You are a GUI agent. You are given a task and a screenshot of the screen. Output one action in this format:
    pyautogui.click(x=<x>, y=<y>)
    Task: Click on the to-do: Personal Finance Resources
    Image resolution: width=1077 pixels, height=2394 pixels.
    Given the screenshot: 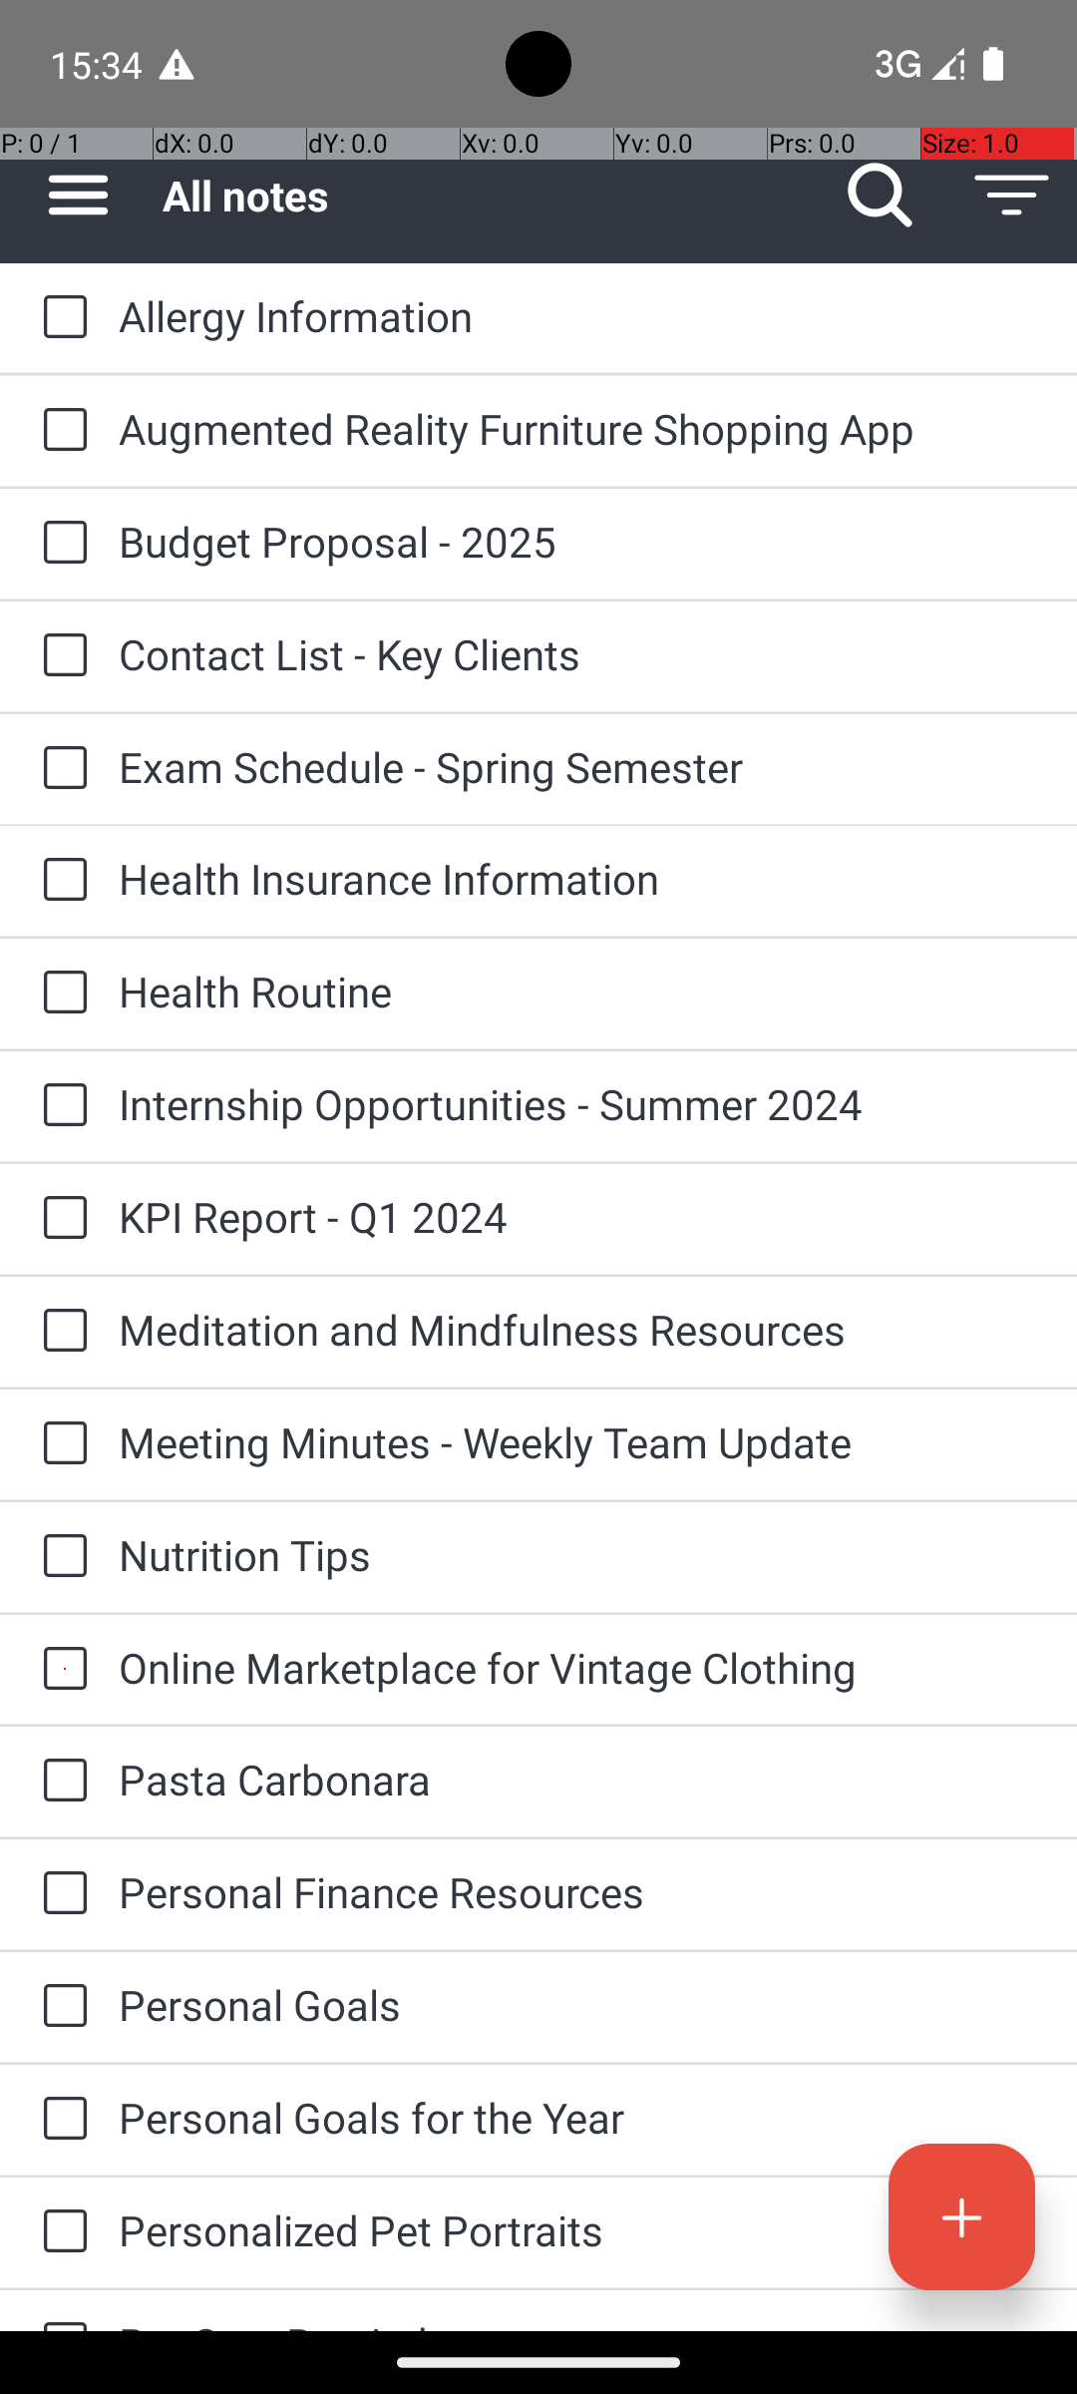 What is the action you would take?
    pyautogui.click(x=60, y=1894)
    